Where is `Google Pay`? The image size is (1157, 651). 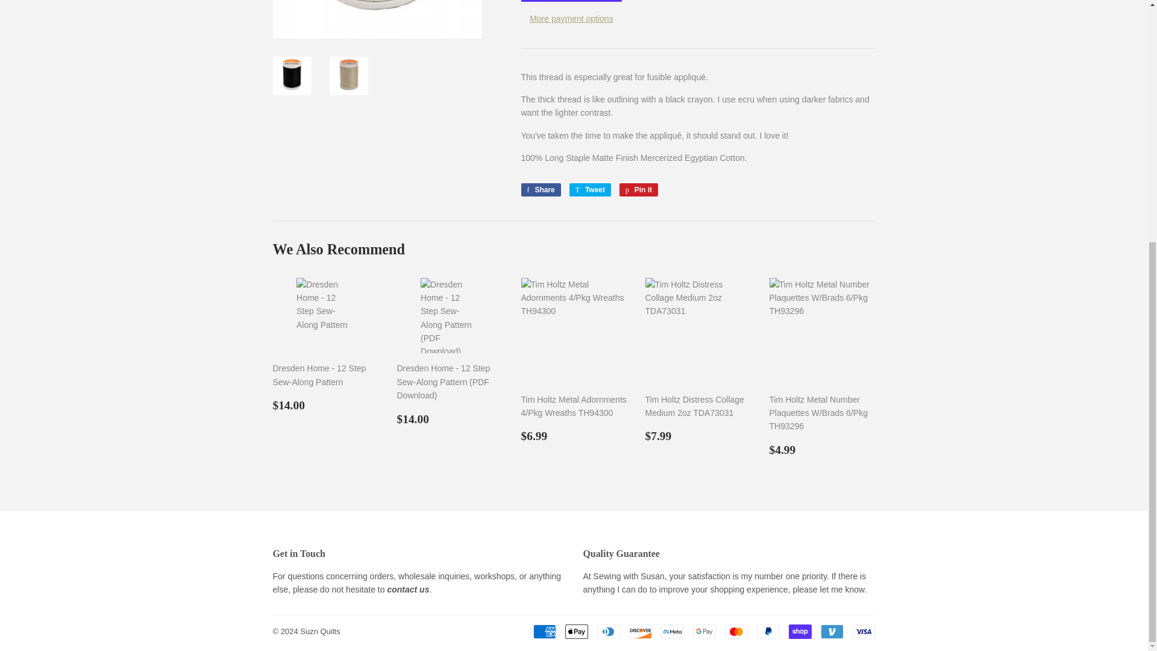 Google Pay is located at coordinates (704, 631).